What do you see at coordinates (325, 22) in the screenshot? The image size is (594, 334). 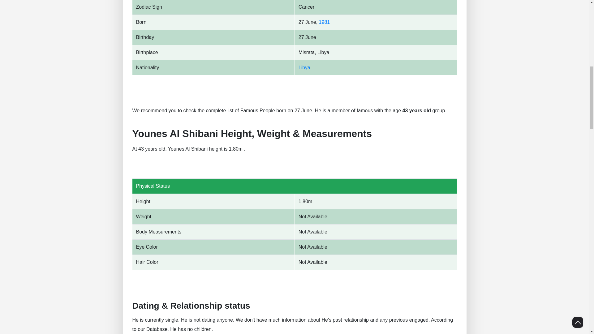 I see `1981` at bounding box center [325, 22].